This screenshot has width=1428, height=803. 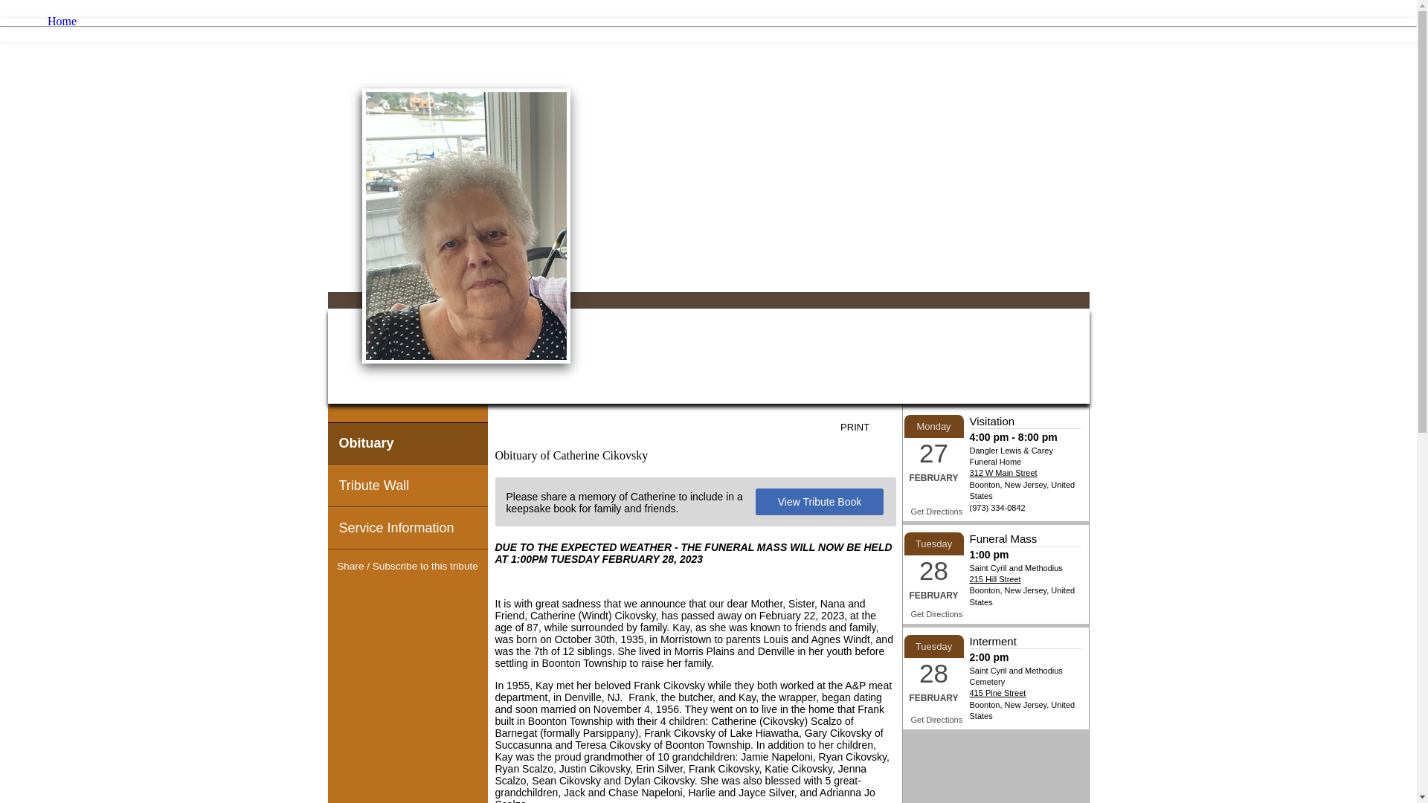 What do you see at coordinates (406, 486) in the screenshot?
I see `Tribute Wall` at bounding box center [406, 486].